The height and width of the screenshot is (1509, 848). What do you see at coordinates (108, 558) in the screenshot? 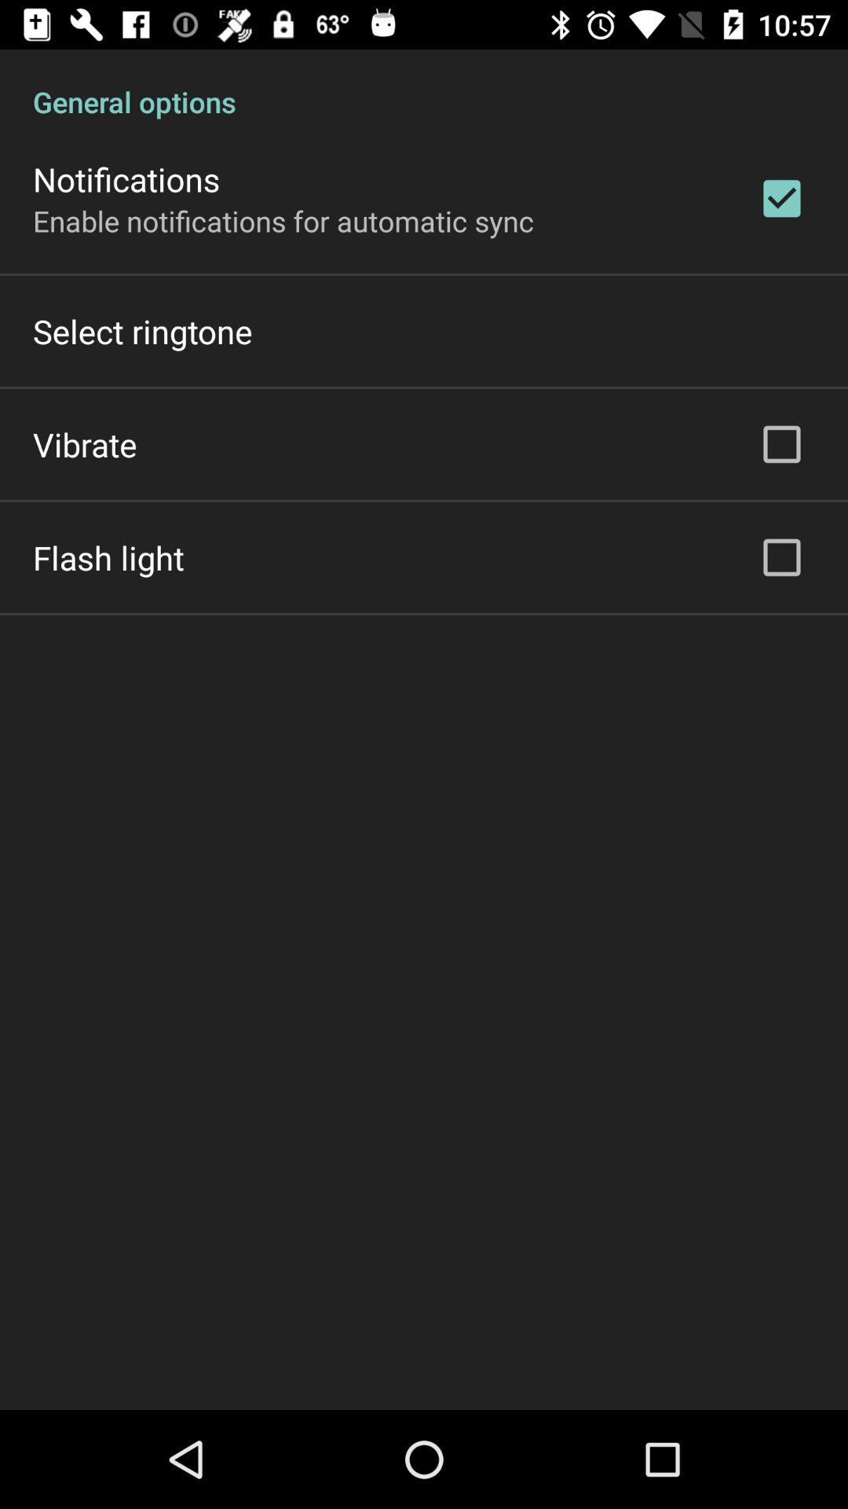
I see `tap the flash light on the left` at bounding box center [108, 558].